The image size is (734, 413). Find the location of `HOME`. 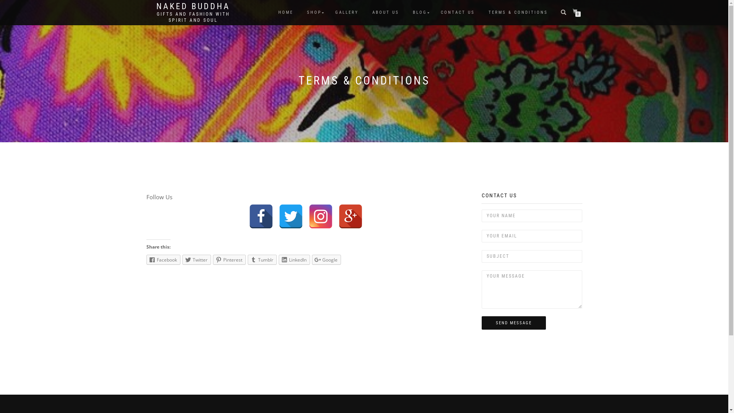

HOME is located at coordinates (285, 13).